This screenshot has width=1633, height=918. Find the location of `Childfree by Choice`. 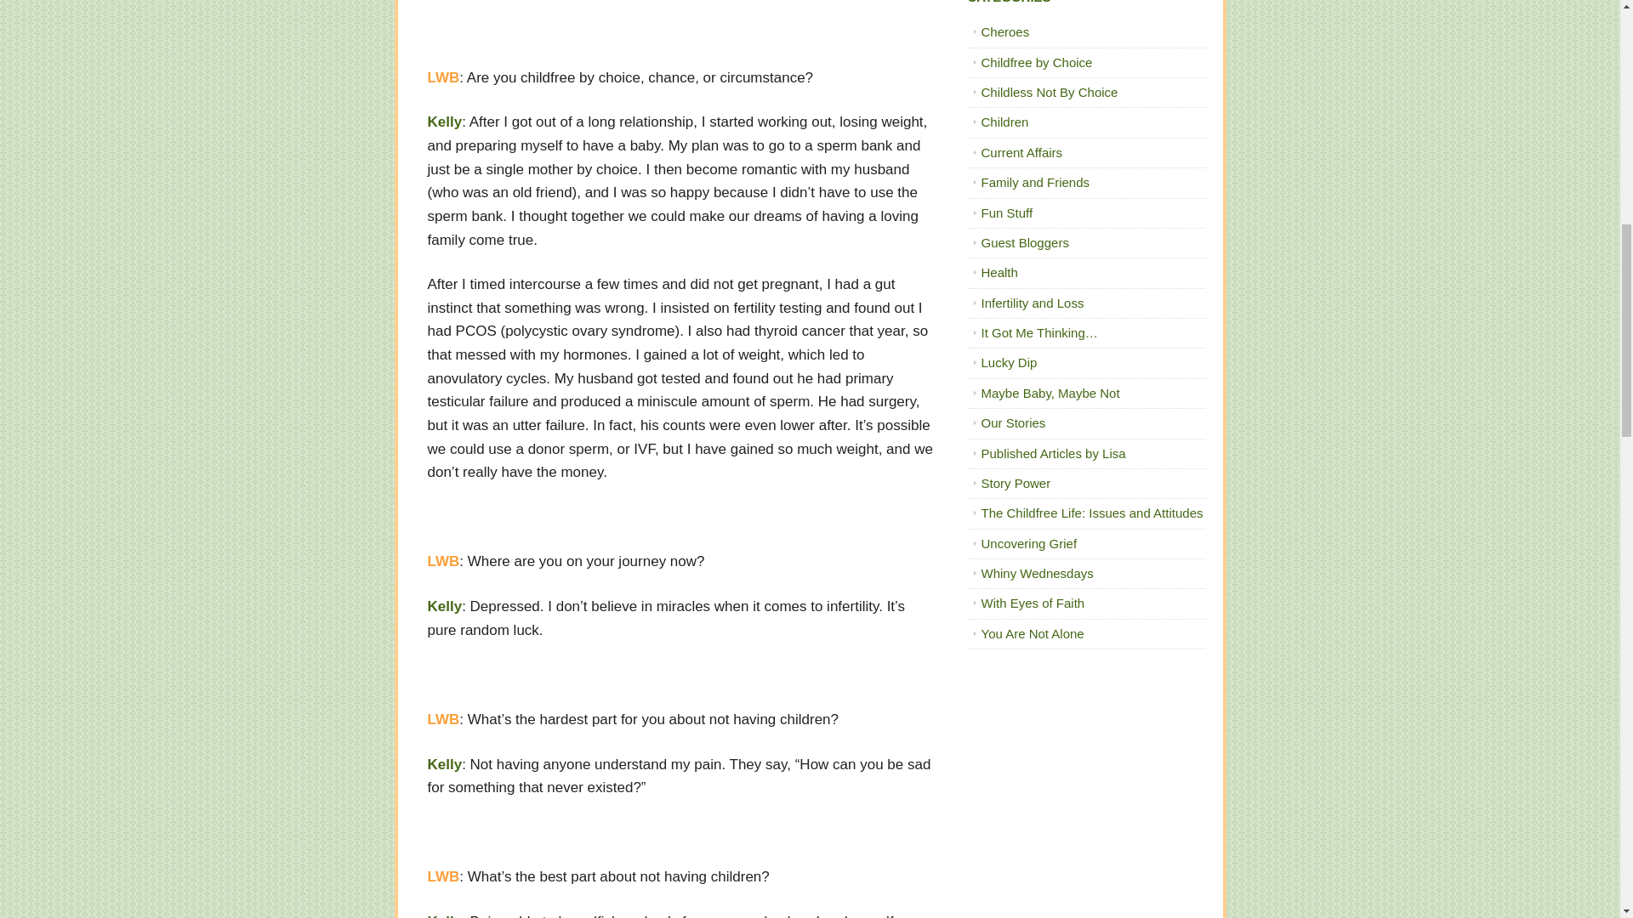

Childfree by Choice is located at coordinates (1036, 62).